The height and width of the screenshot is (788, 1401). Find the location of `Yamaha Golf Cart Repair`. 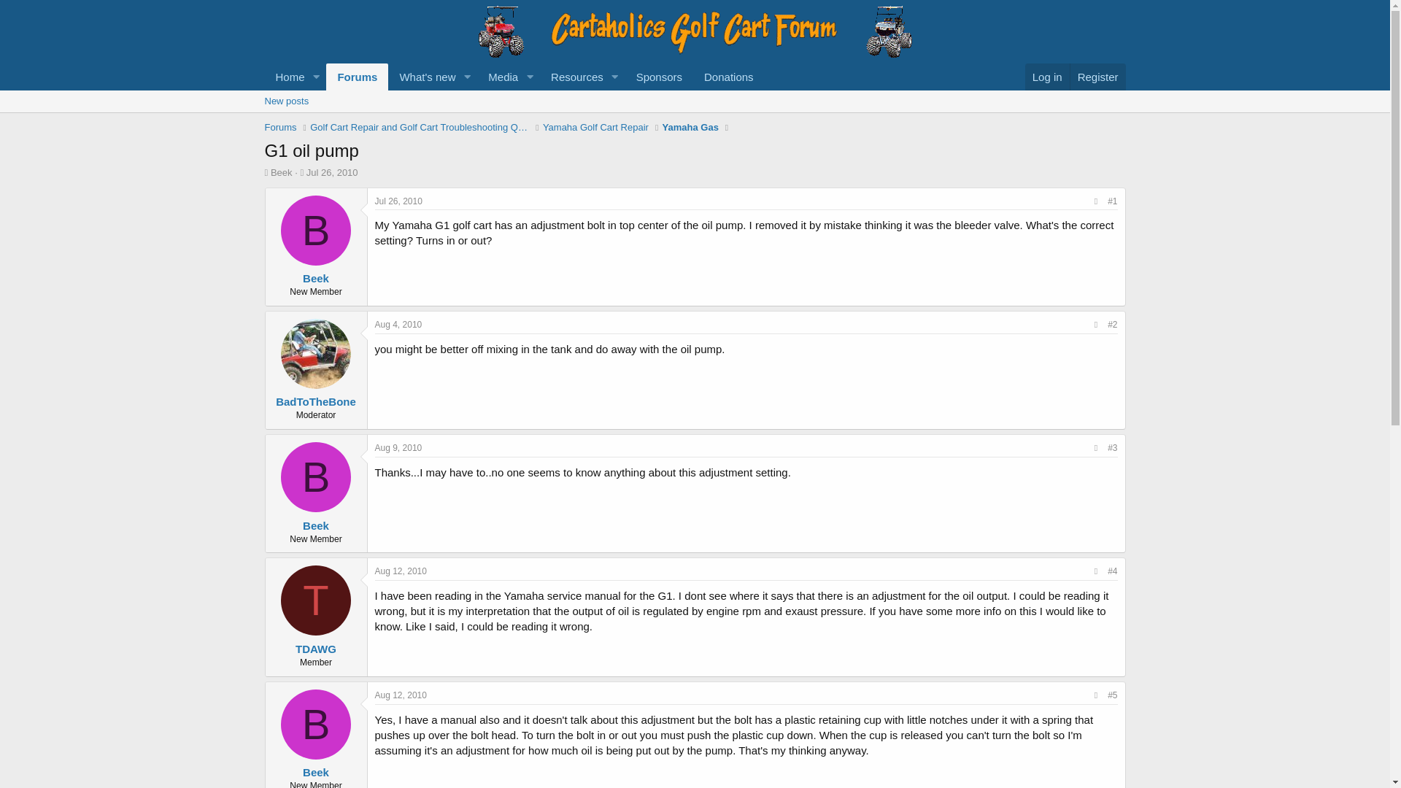

Yamaha Golf Cart Repair is located at coordinates (595, 127).